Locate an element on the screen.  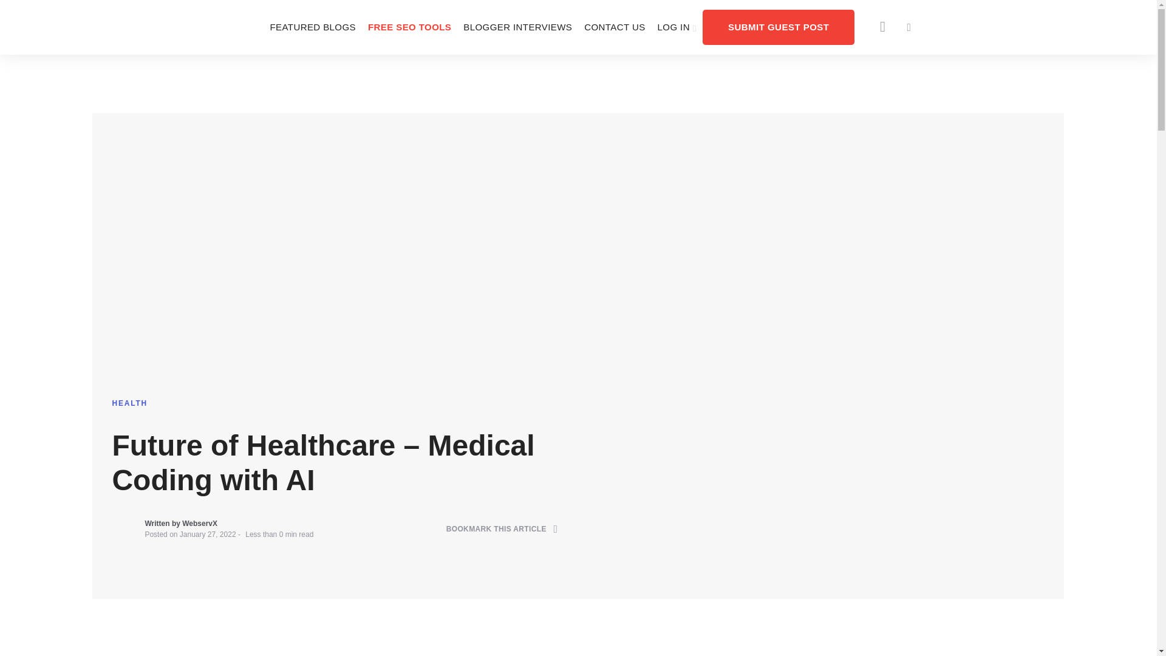
CONTACT US is located at coordinates (615, 27).